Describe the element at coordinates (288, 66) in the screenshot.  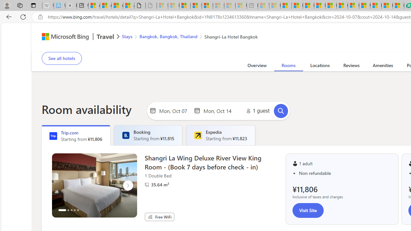
I see `Rooms` at that location.